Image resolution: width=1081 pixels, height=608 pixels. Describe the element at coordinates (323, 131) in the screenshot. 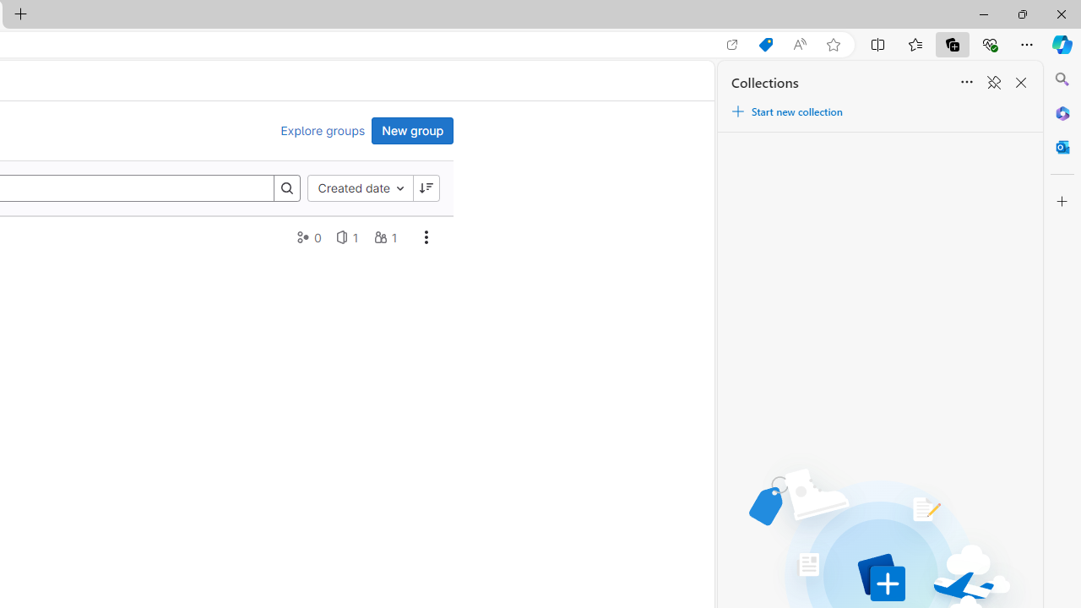

I see `Explore groups` at that location.